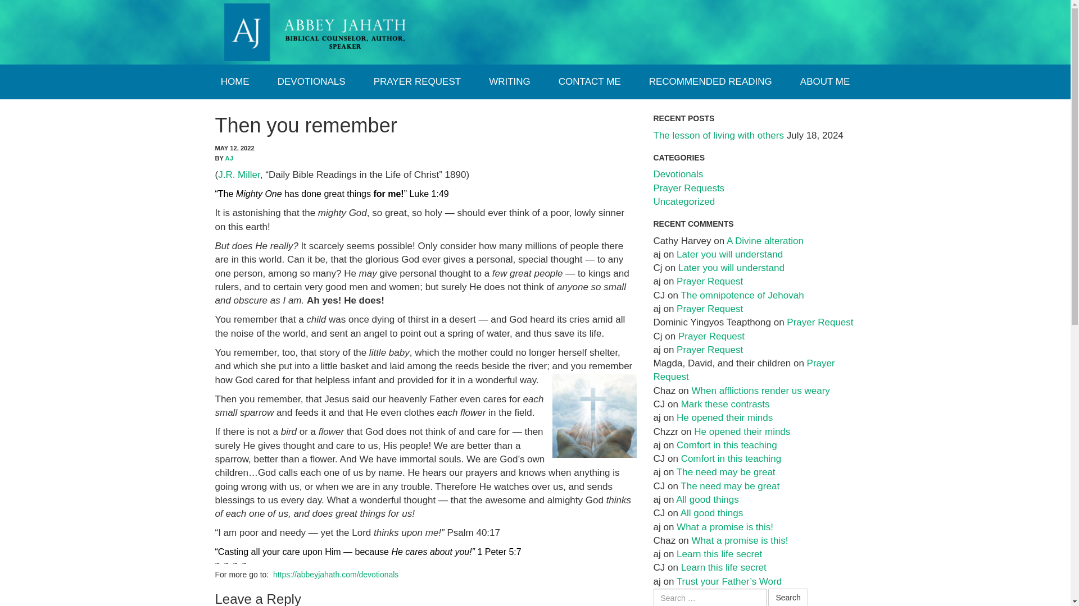 Image resolution: width=1079 pixels, height=606 pixels. What do you see at coordinates (765, 241) in the screenshot?
I see `A Divine alteration` at bounding box center [765, 241].